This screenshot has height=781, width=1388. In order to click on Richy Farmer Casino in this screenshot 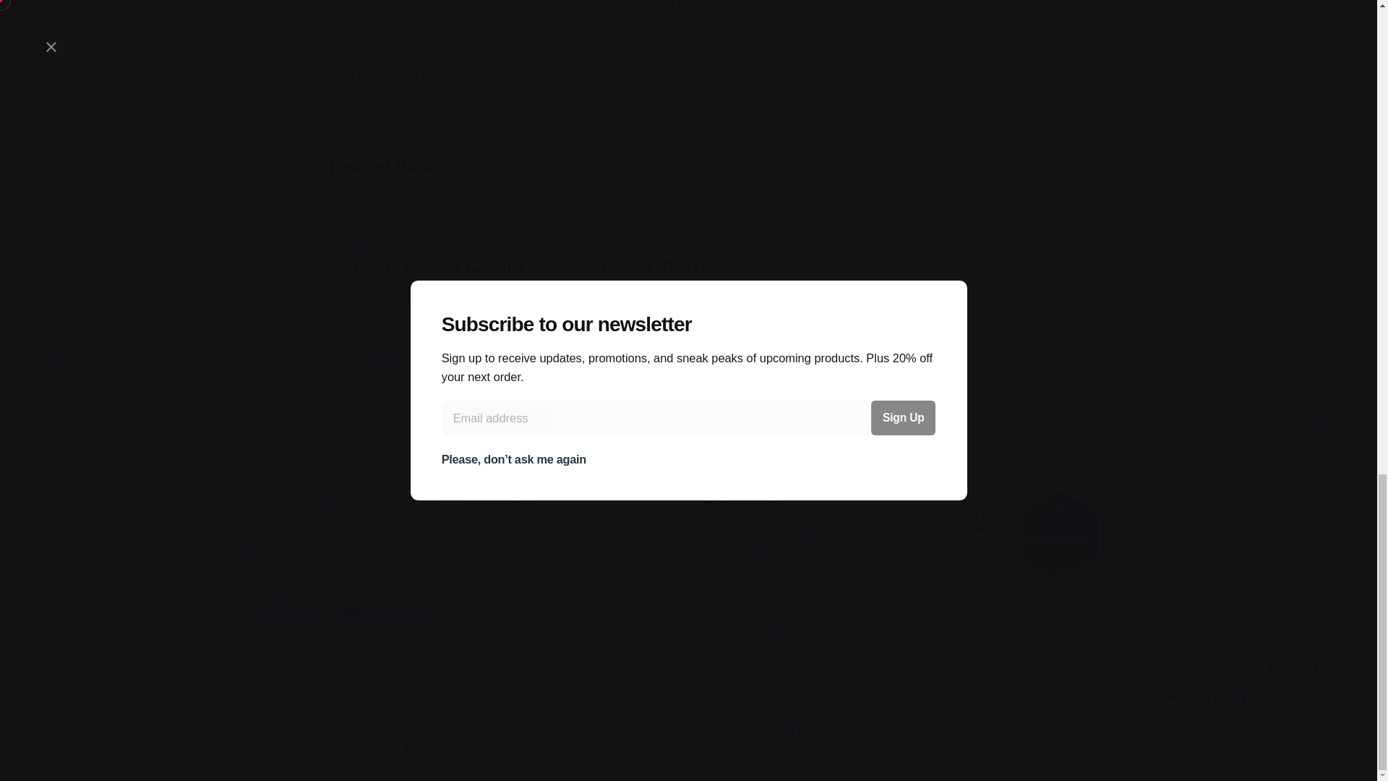, I will do `click(437, 266)`.